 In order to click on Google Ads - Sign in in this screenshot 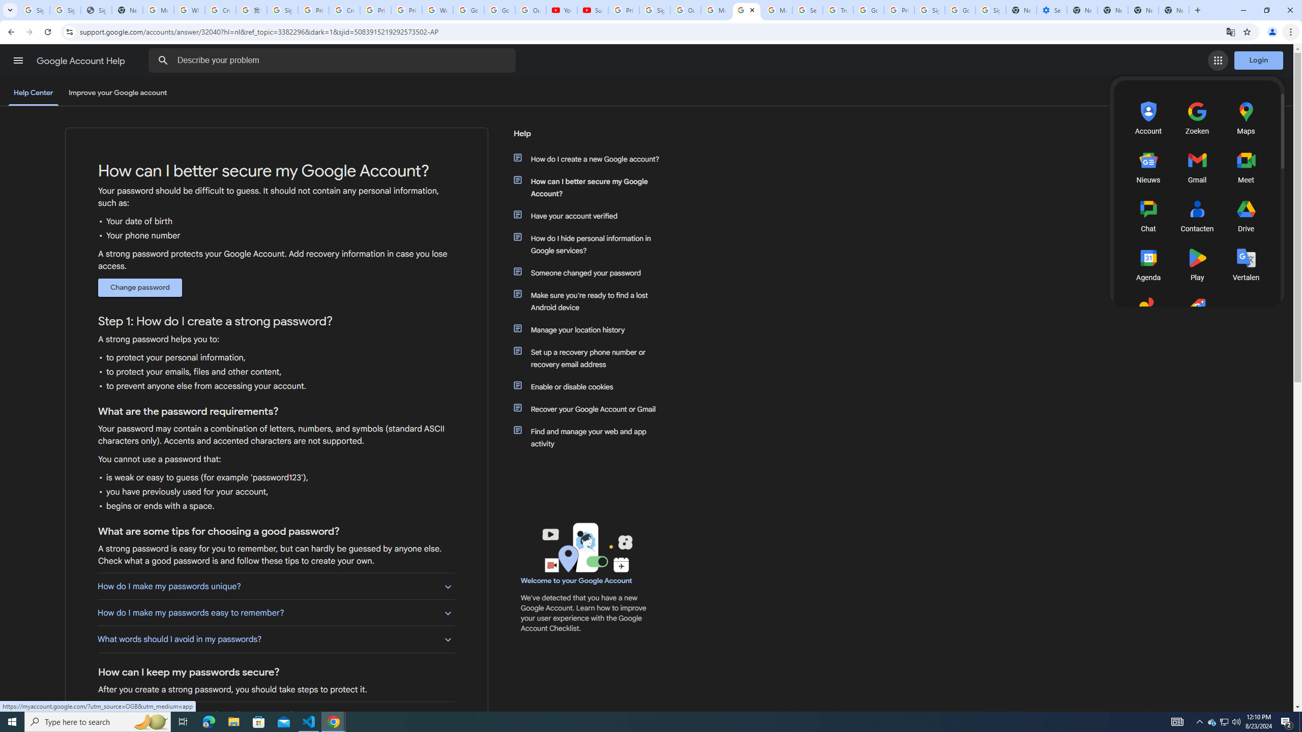, I will do `click(868, 10)`.